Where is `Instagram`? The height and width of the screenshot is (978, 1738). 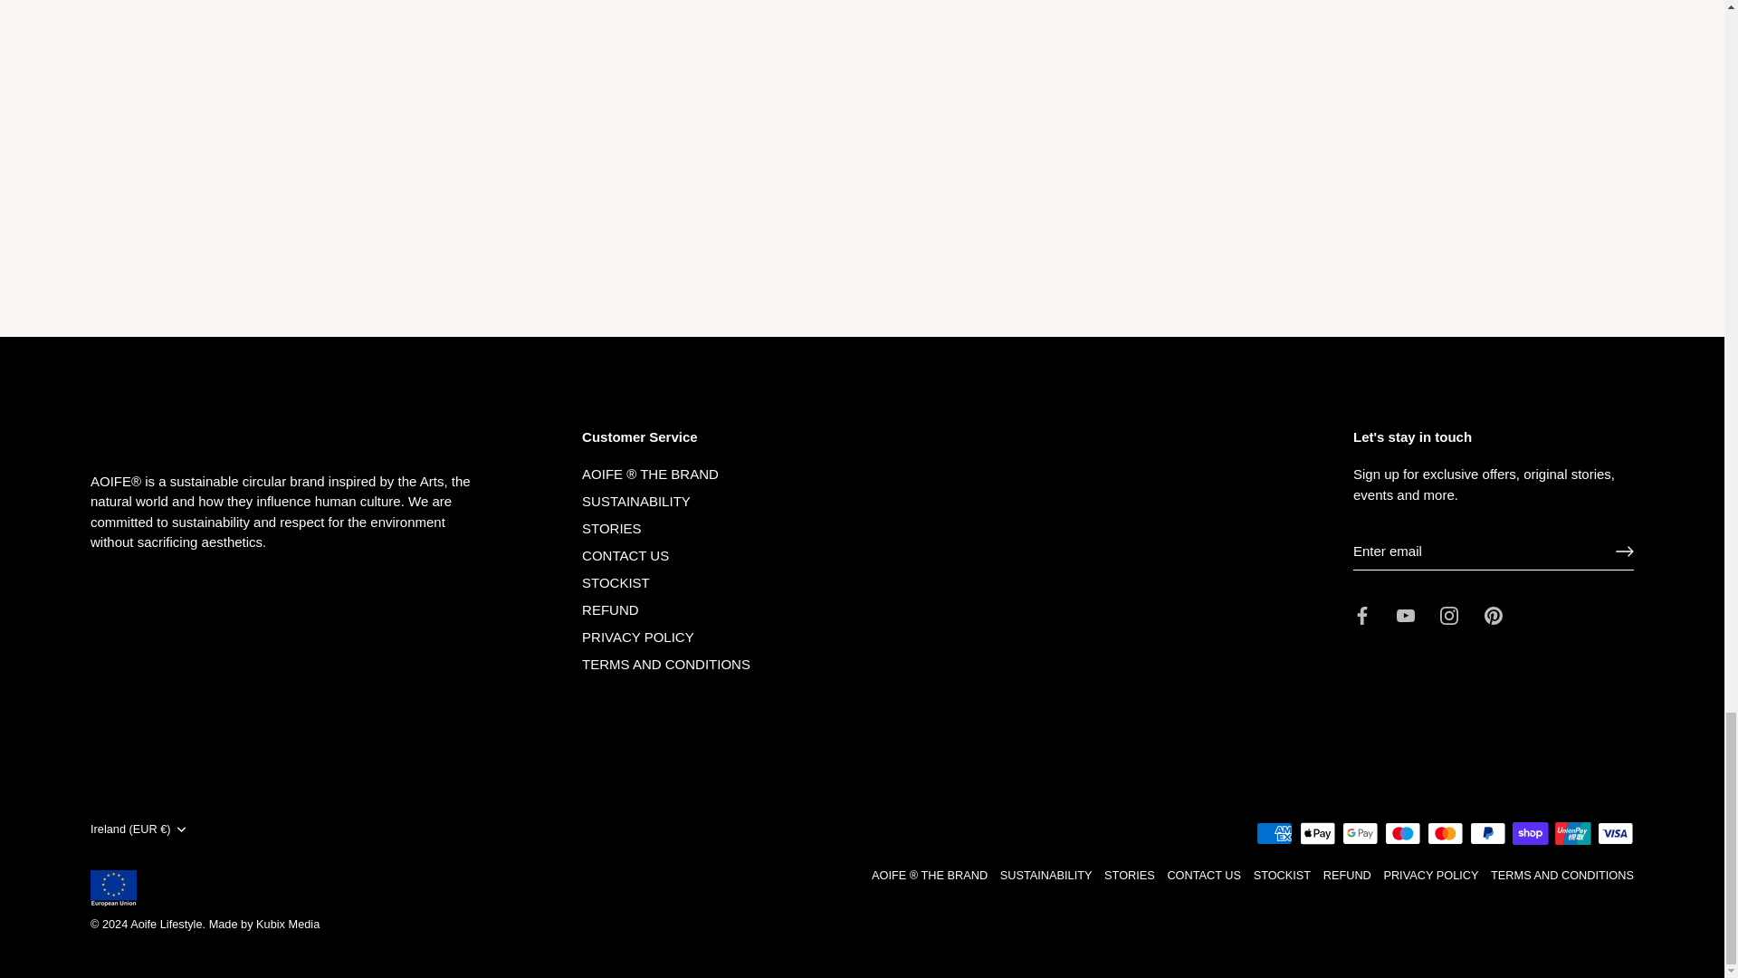
Instagram is located at coordinates (1448, 616).